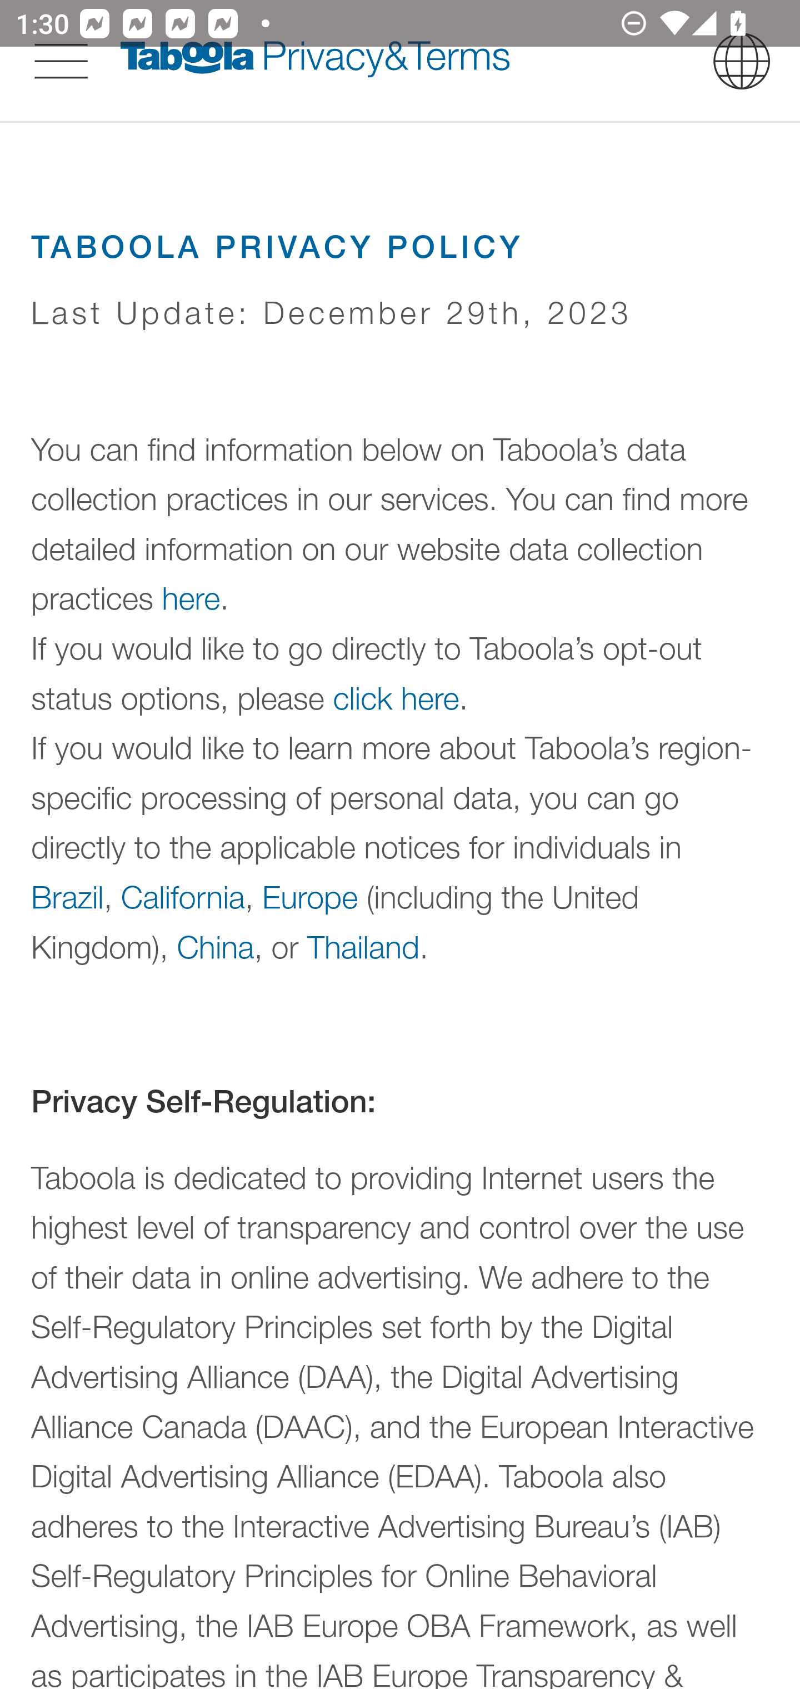 Image resolution: width=800 pixels, height=1689 pixels. Describe the element at coordinates (315, 61) in the screenshot. I see `Taboola Privacy & Terms Logo` at that location.